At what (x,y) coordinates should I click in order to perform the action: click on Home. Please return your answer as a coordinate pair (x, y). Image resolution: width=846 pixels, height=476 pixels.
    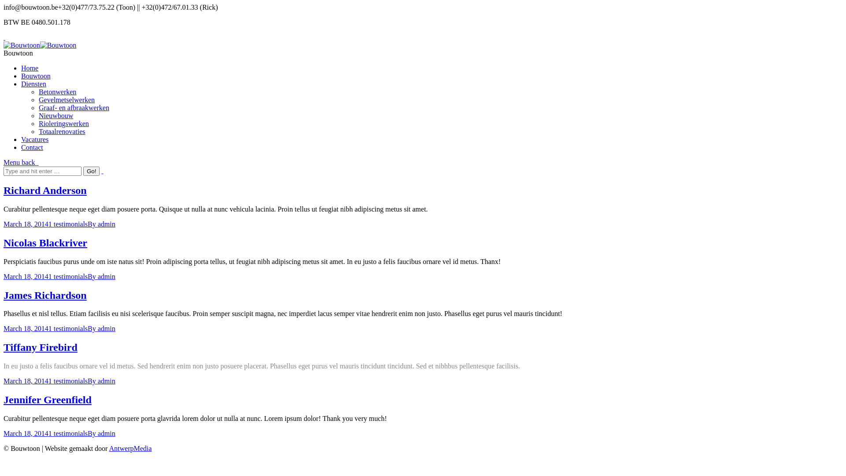
    Looking at the image, I should click on (30, 68).